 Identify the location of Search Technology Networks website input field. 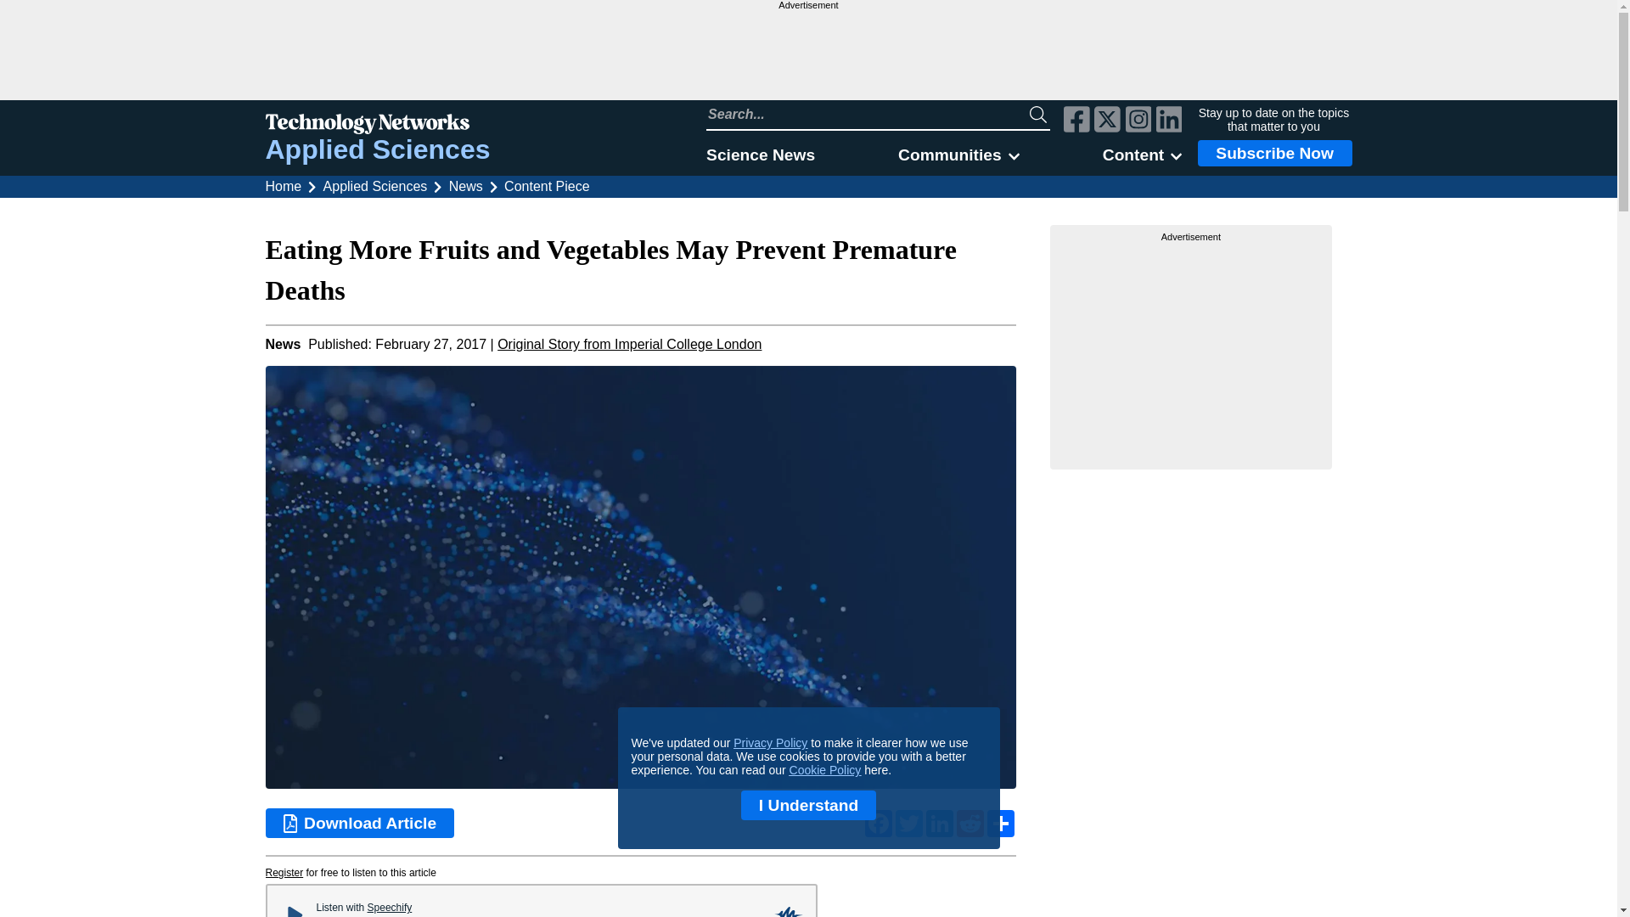
(868, 114).